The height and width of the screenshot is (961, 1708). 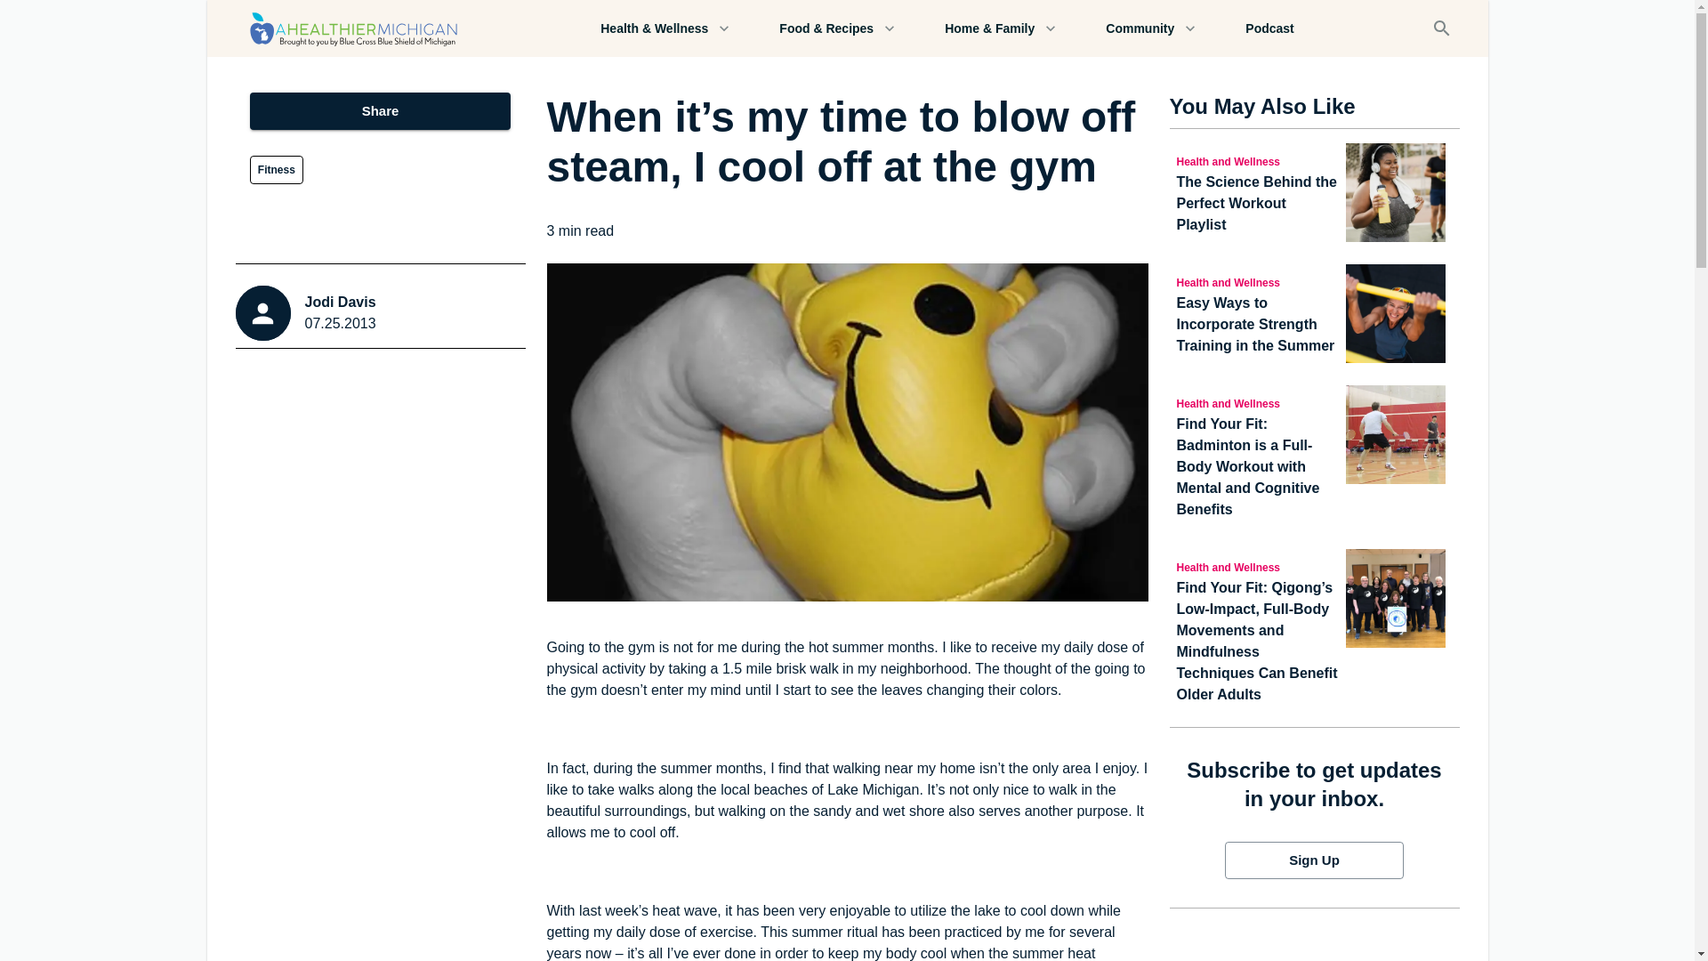 I want to click on Community, so click(x=1149, y=28).